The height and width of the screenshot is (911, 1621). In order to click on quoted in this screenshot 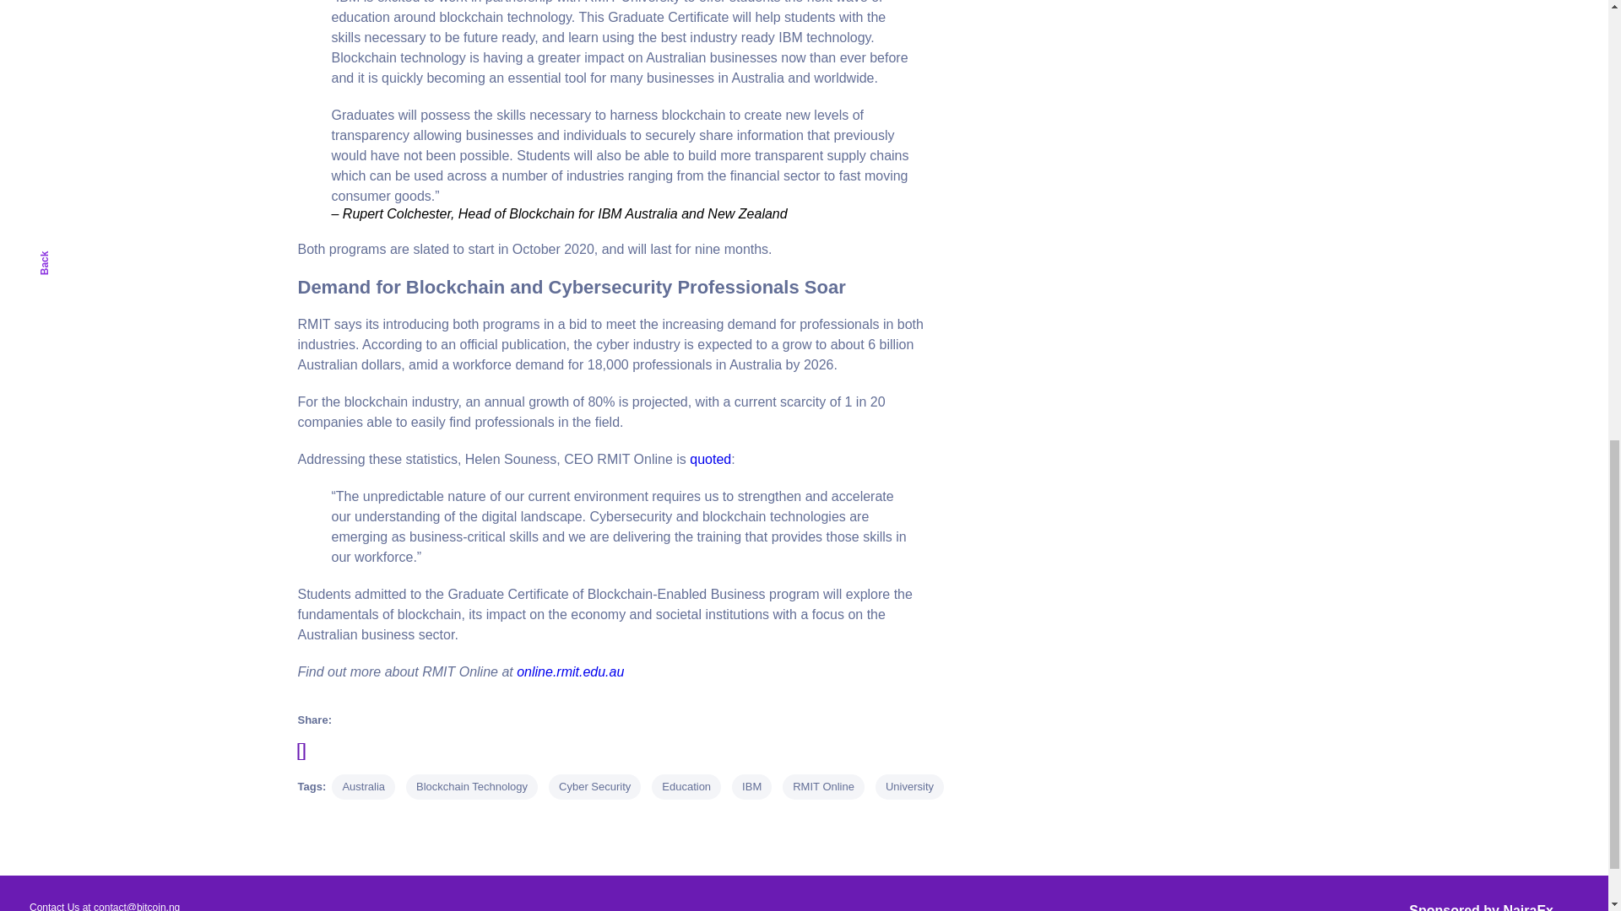, I will do `click(710, 459)`.